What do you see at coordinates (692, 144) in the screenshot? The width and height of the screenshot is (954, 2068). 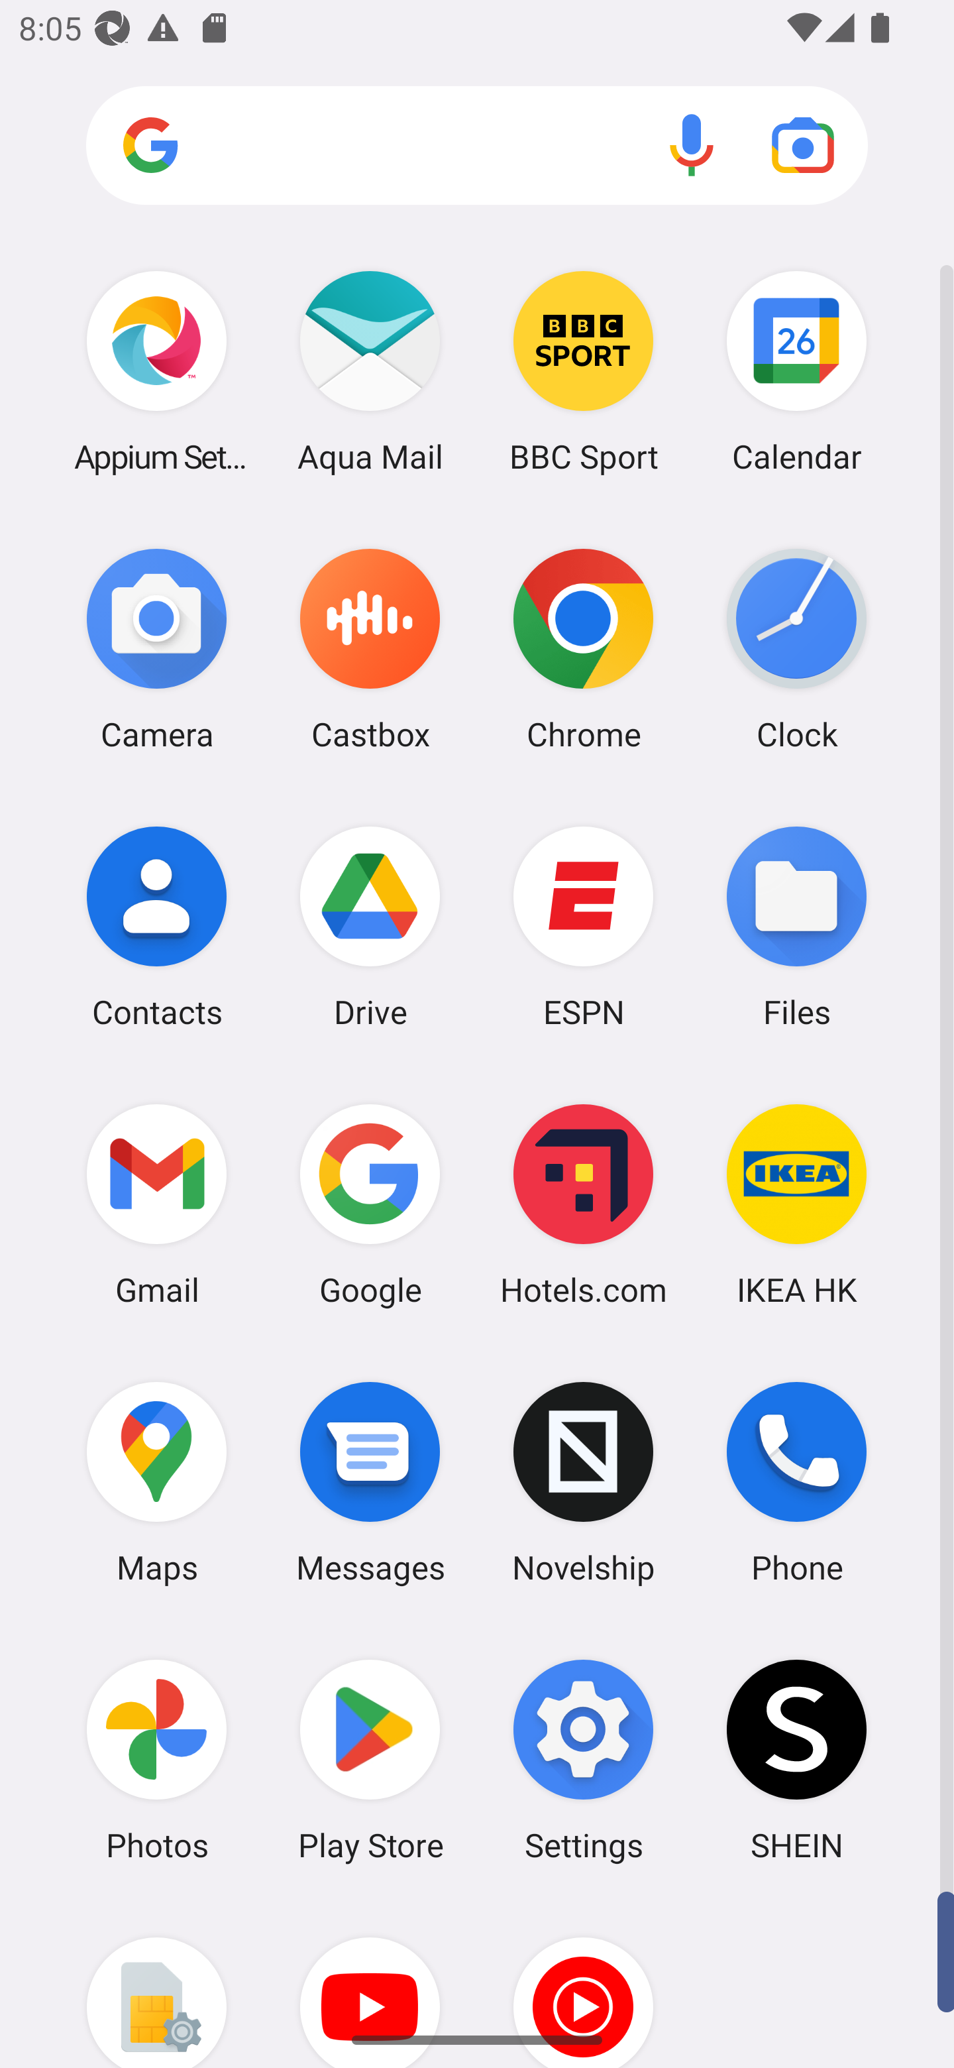 I see `Voice search` at bounding box center [692, 144].